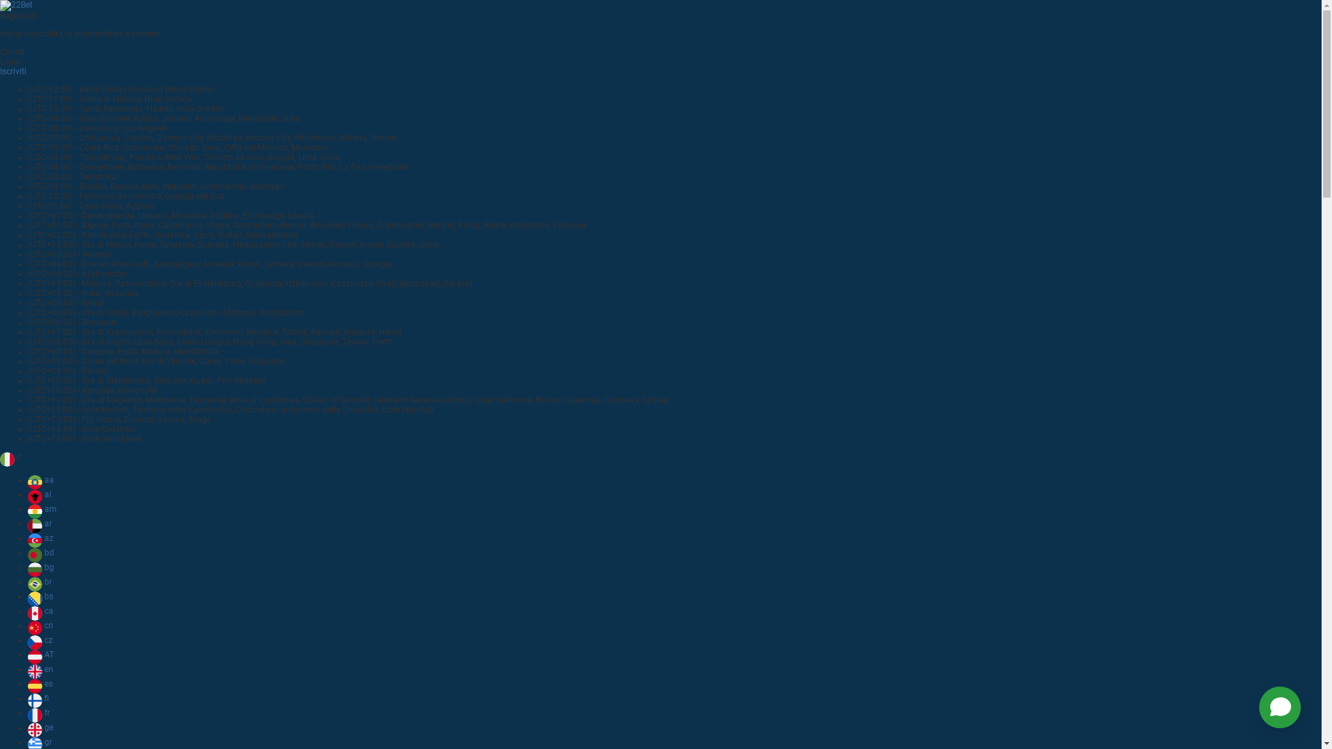  What do you see at coordinates (39, 698) in the screenshot?
I see `fi` at bounding box center [39, 698].